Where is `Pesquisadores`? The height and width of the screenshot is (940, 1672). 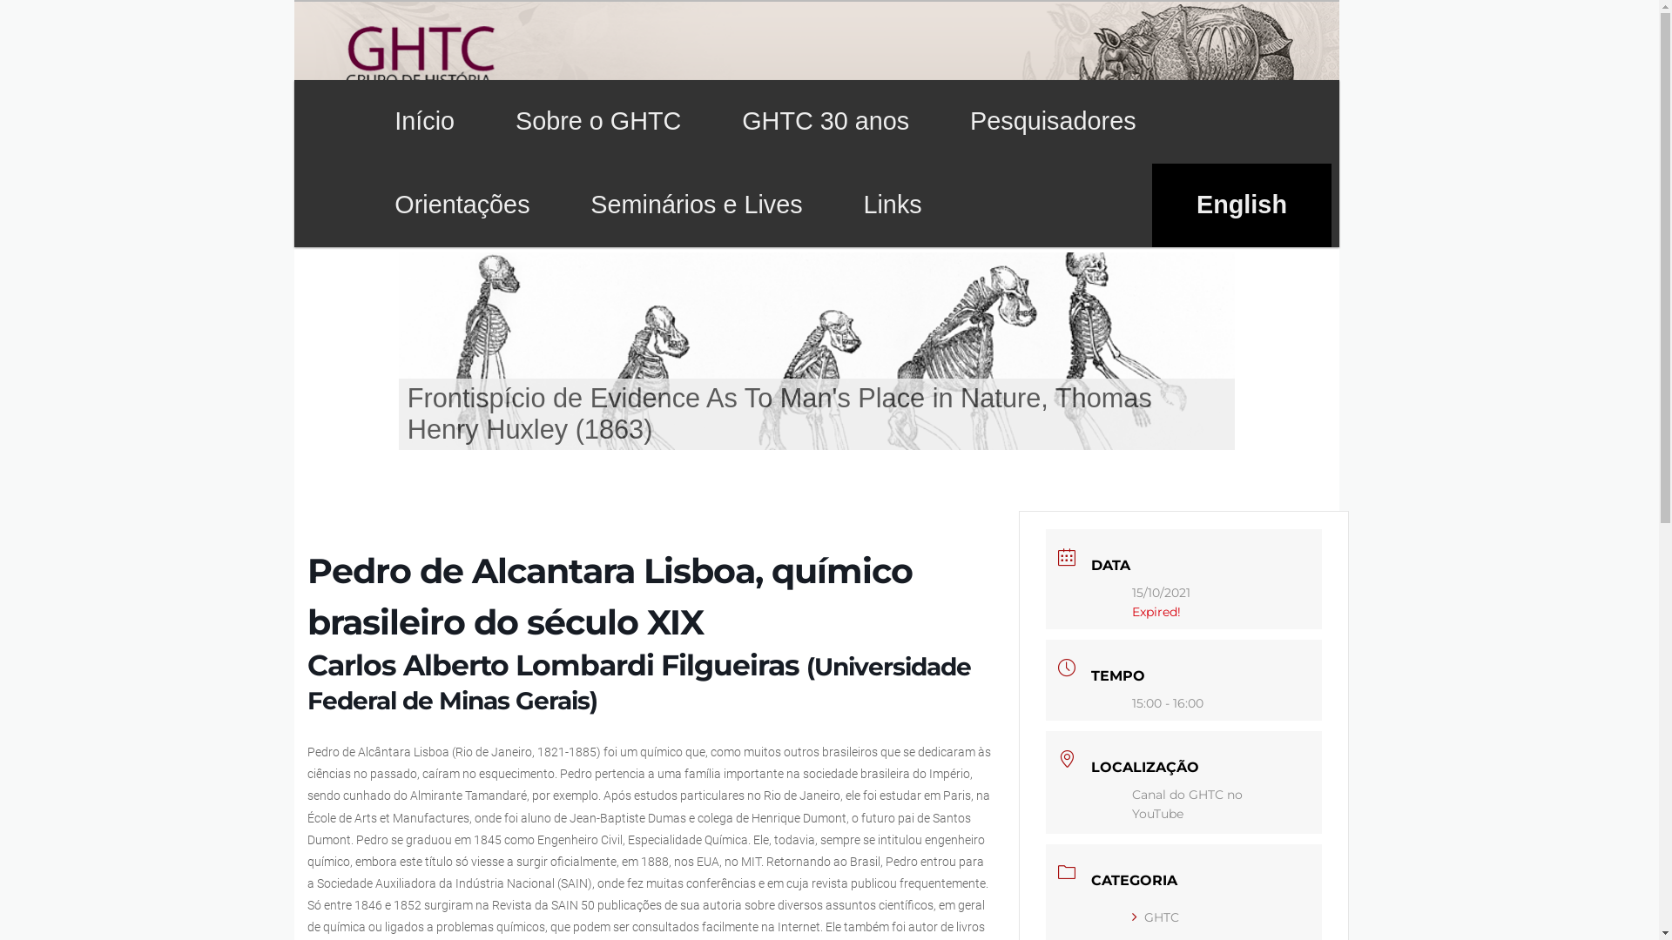 Pesquisadores is located at coordinates (1053, 122).